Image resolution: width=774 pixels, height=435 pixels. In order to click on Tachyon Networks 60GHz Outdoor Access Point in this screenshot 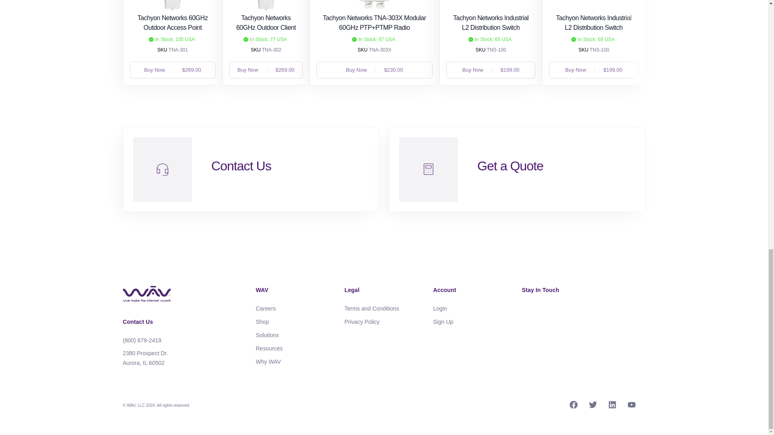, I will do `click(173, 23)`.